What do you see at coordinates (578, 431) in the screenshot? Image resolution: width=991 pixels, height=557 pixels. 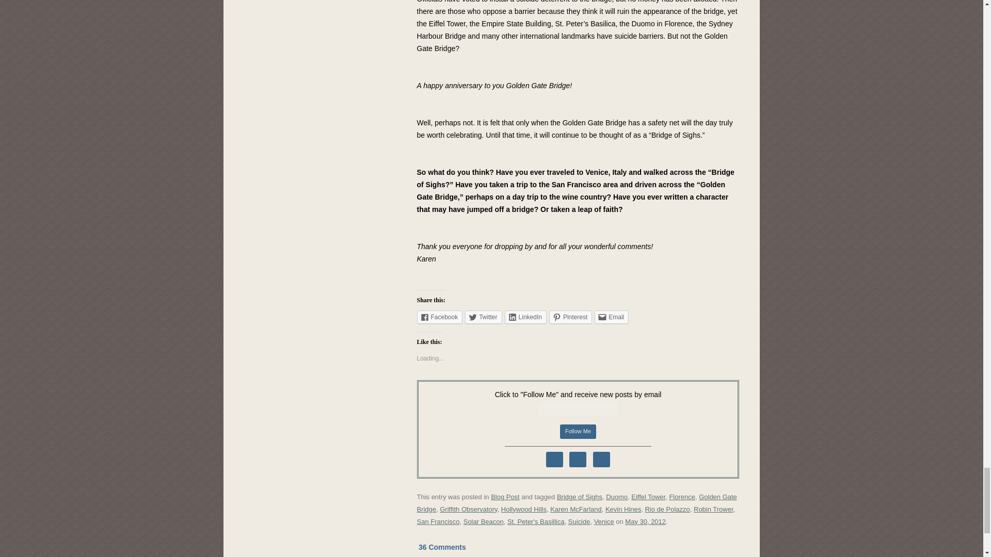 I see `Follow Me` at bounding box center [578, 431].